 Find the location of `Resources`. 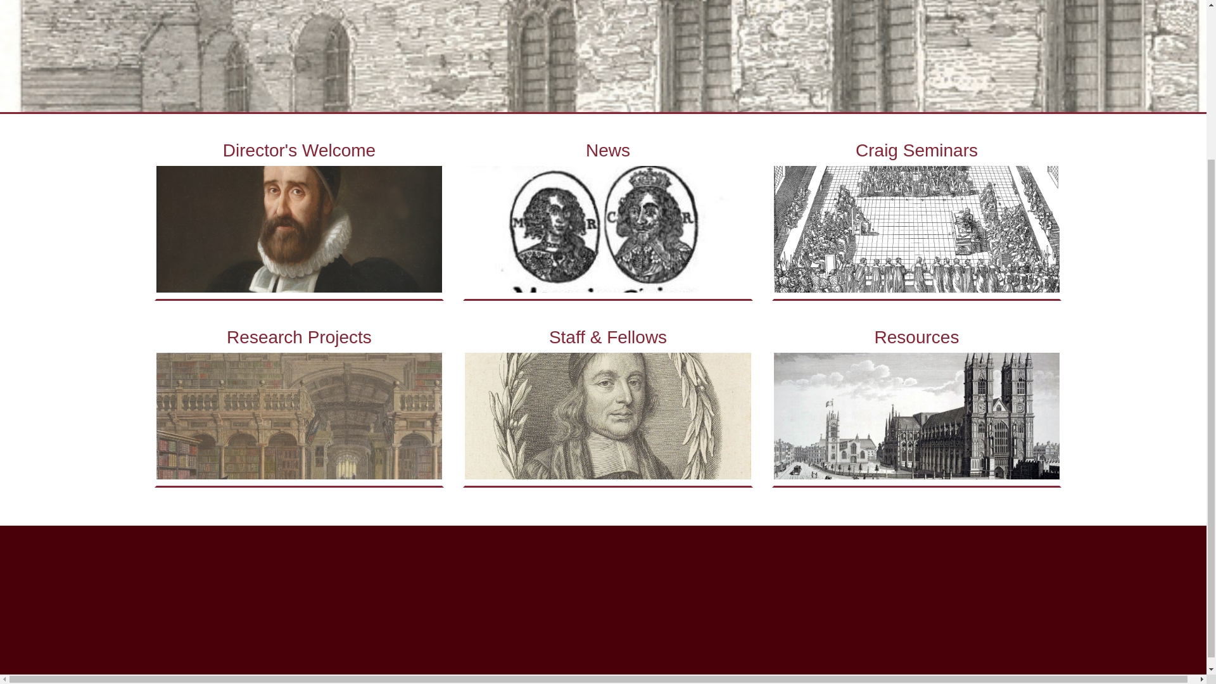

Resources is located at coordinates (917, 404).